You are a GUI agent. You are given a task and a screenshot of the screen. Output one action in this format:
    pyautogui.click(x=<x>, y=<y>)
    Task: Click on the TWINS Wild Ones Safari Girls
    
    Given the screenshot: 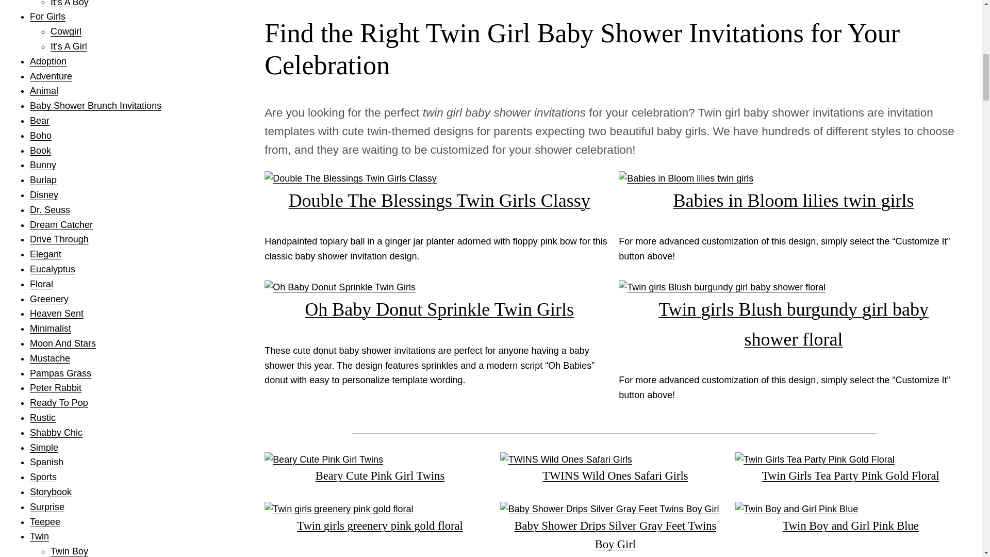 What is the action you would take?
    pyautogui.click(x=615, y=469)
    